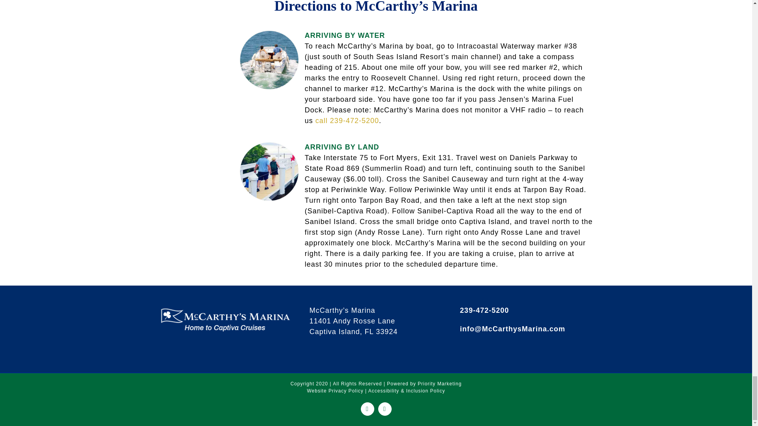 This screenshot has height=426, width=758. What do you see at coordinates (367, 409) in the screenshot?
I see `Facebook` at bounding box center [367, 409].